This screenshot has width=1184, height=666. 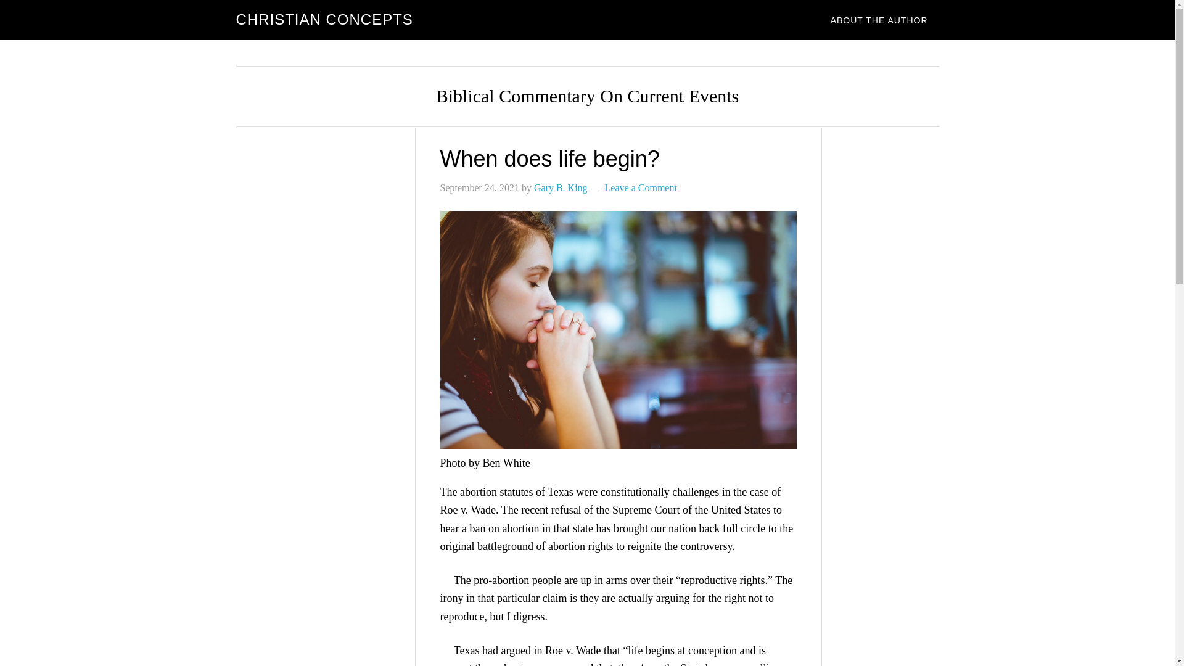 What do you see at coordinates (879, 20) in the screenshot?
I see `ABOUT THE AUTHOR` at bounding box center [879, 20].